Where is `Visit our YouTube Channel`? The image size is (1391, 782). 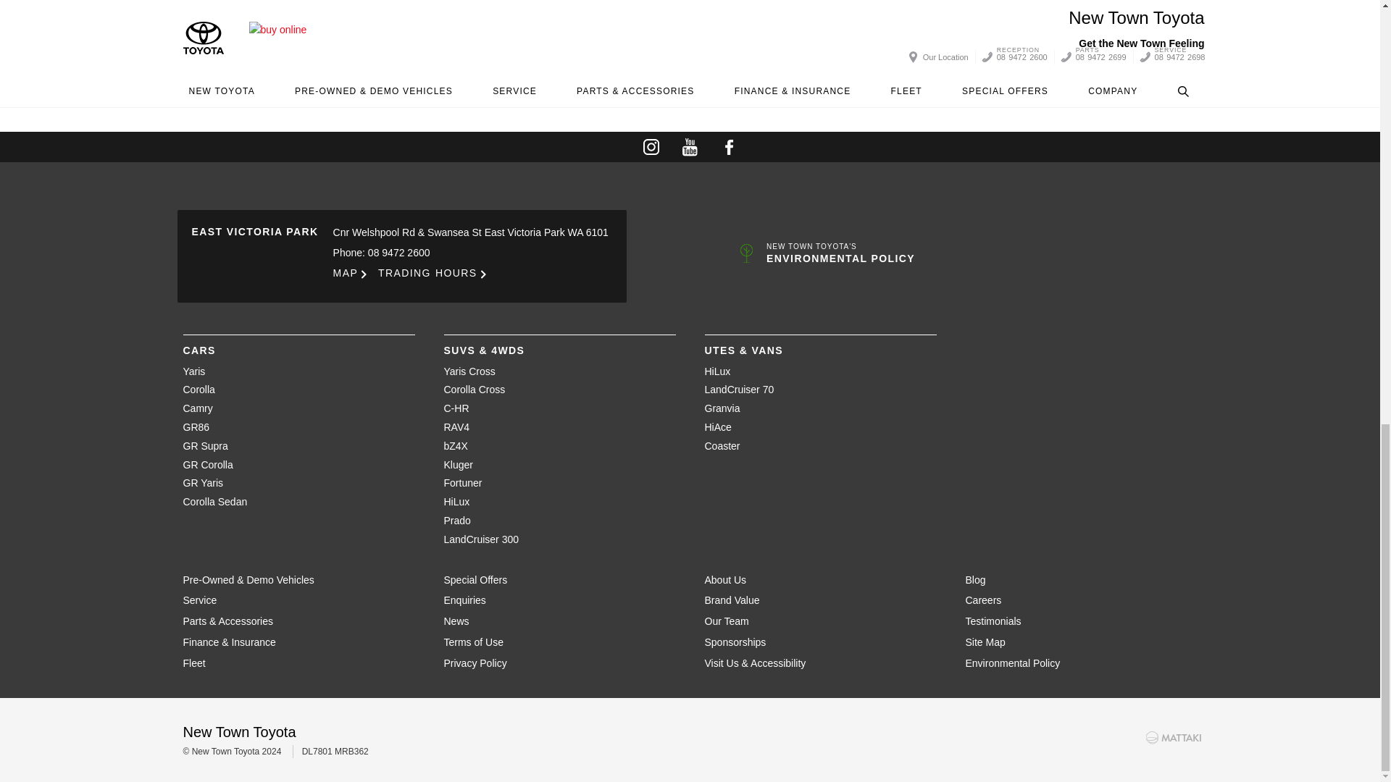
Visit our YouTube Channel is located at coordinates (690, 146).